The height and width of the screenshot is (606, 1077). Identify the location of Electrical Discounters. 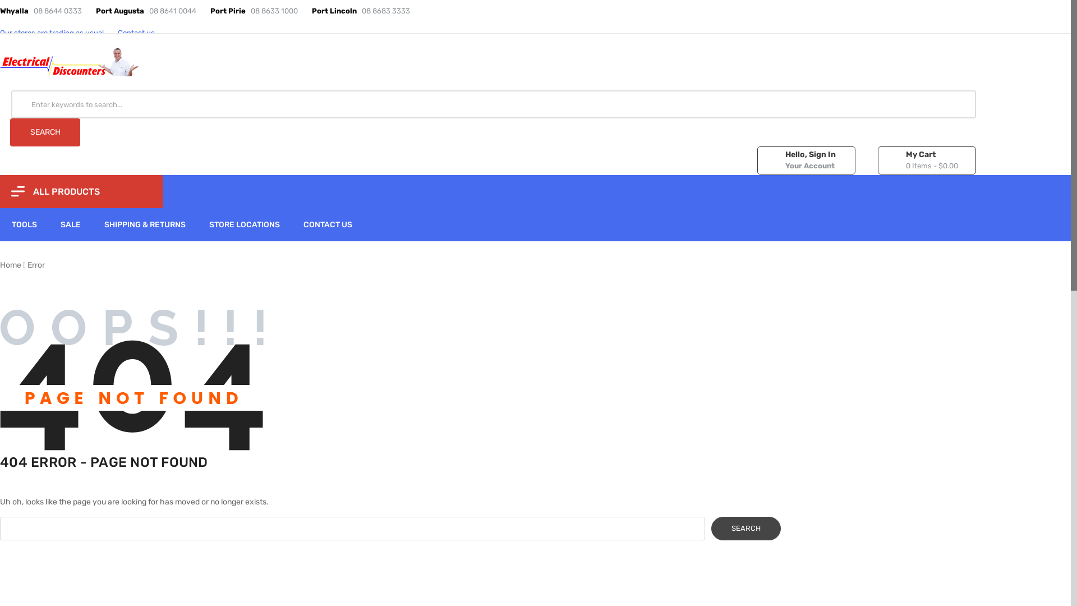
(70, 62).